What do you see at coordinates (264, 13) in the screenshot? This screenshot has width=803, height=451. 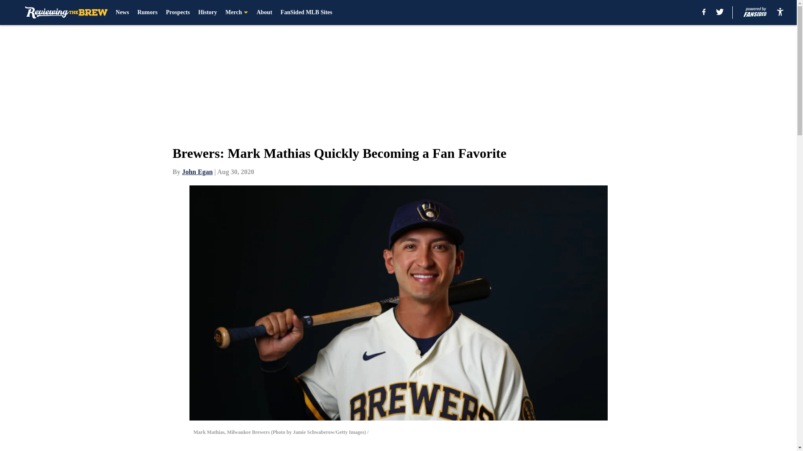 I see `About` at bounding box center [264, 13].